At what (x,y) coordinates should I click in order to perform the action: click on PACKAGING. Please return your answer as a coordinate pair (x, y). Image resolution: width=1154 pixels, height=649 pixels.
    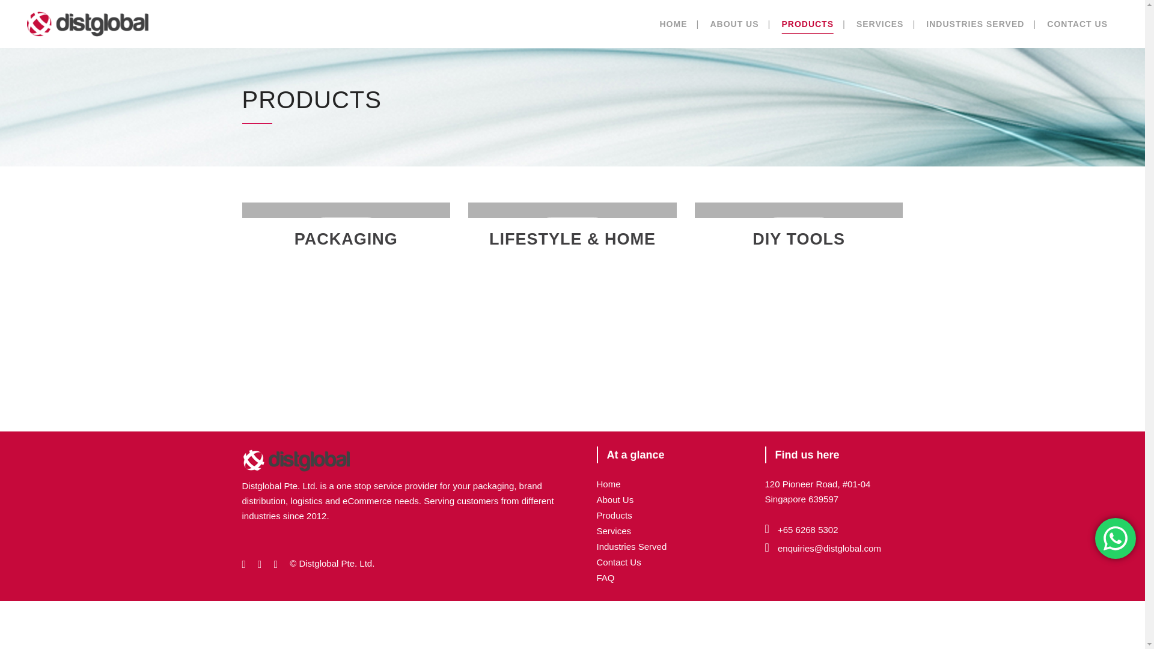
    Looking at the image, I should click on (346, 239).